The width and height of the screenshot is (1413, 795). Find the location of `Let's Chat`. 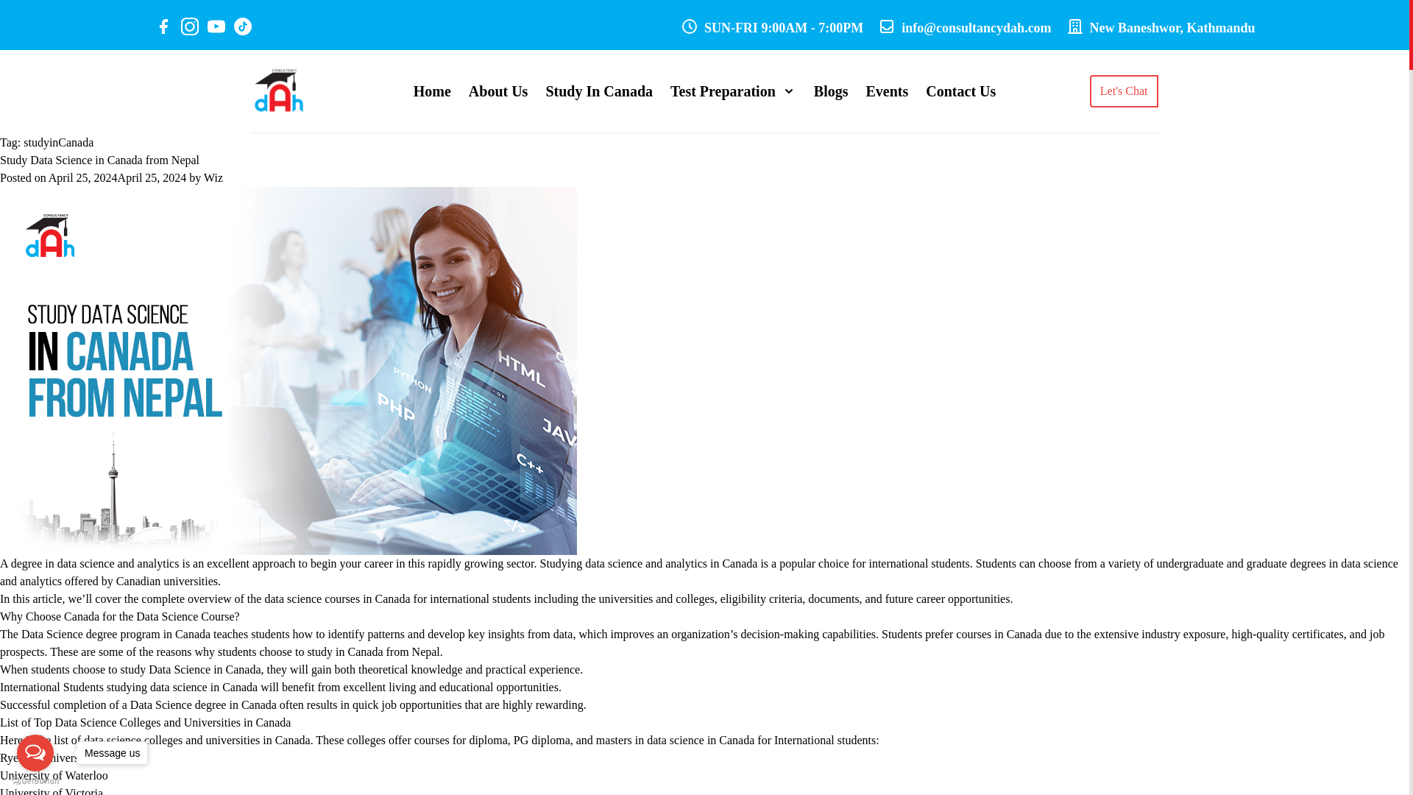

Let's Chat is located at coordinates (1124, 91).